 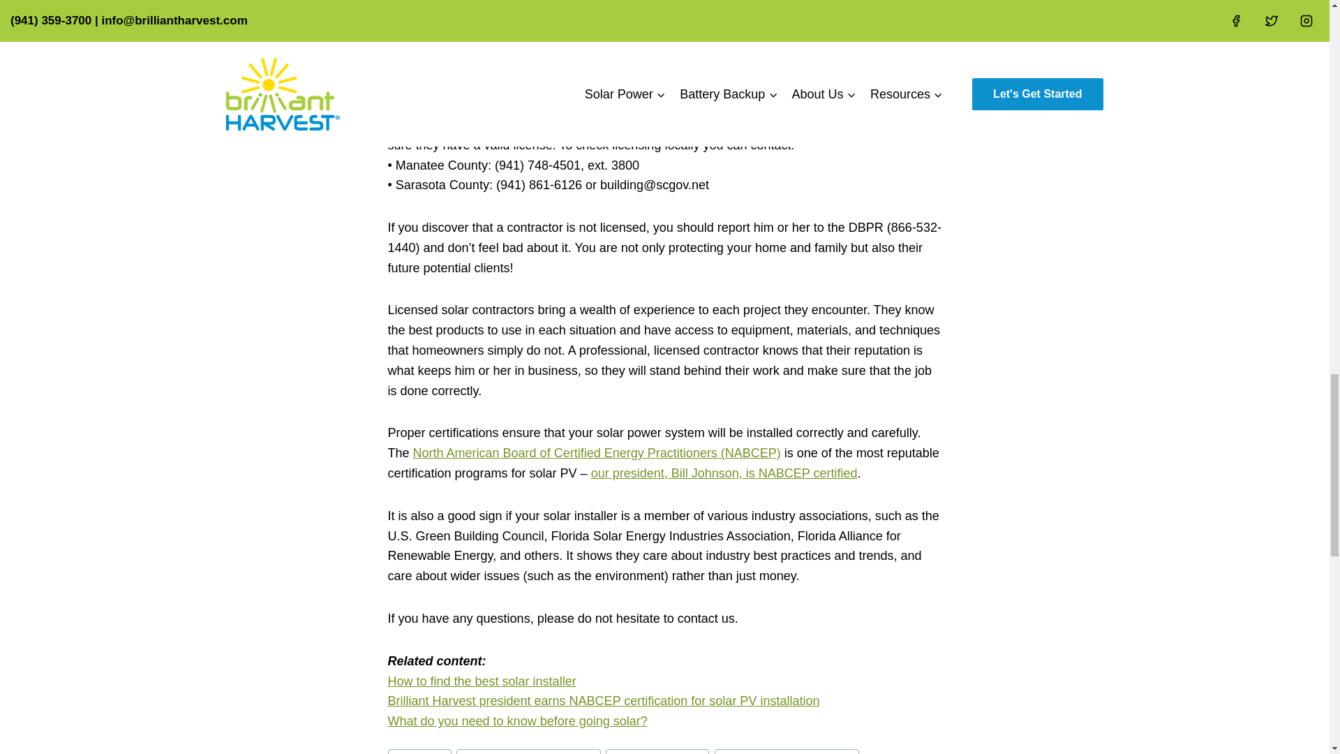 What do you see at coordinates (786, 751) in the screenshot?
I see `sarasota licensed contractor` at bounding box center [786, 751].